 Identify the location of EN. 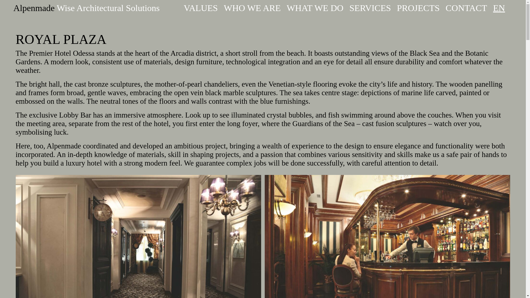
(502, 8).